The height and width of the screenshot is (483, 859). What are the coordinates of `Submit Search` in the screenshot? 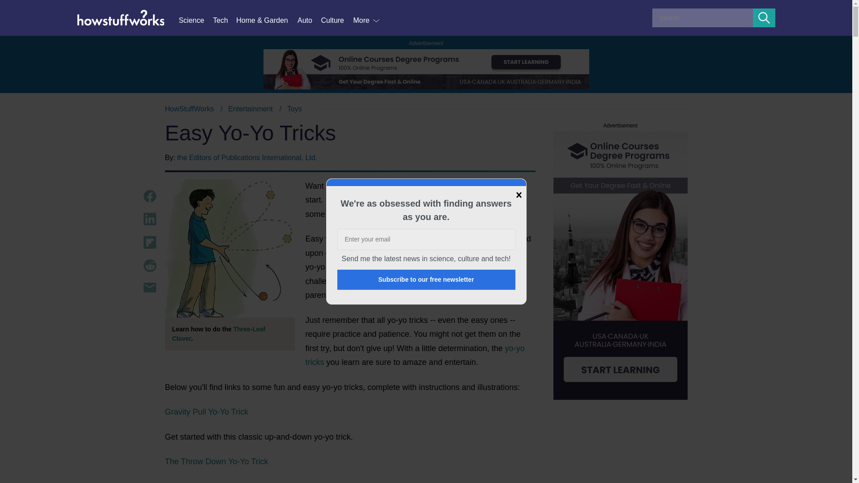 It's located at (195, 21).